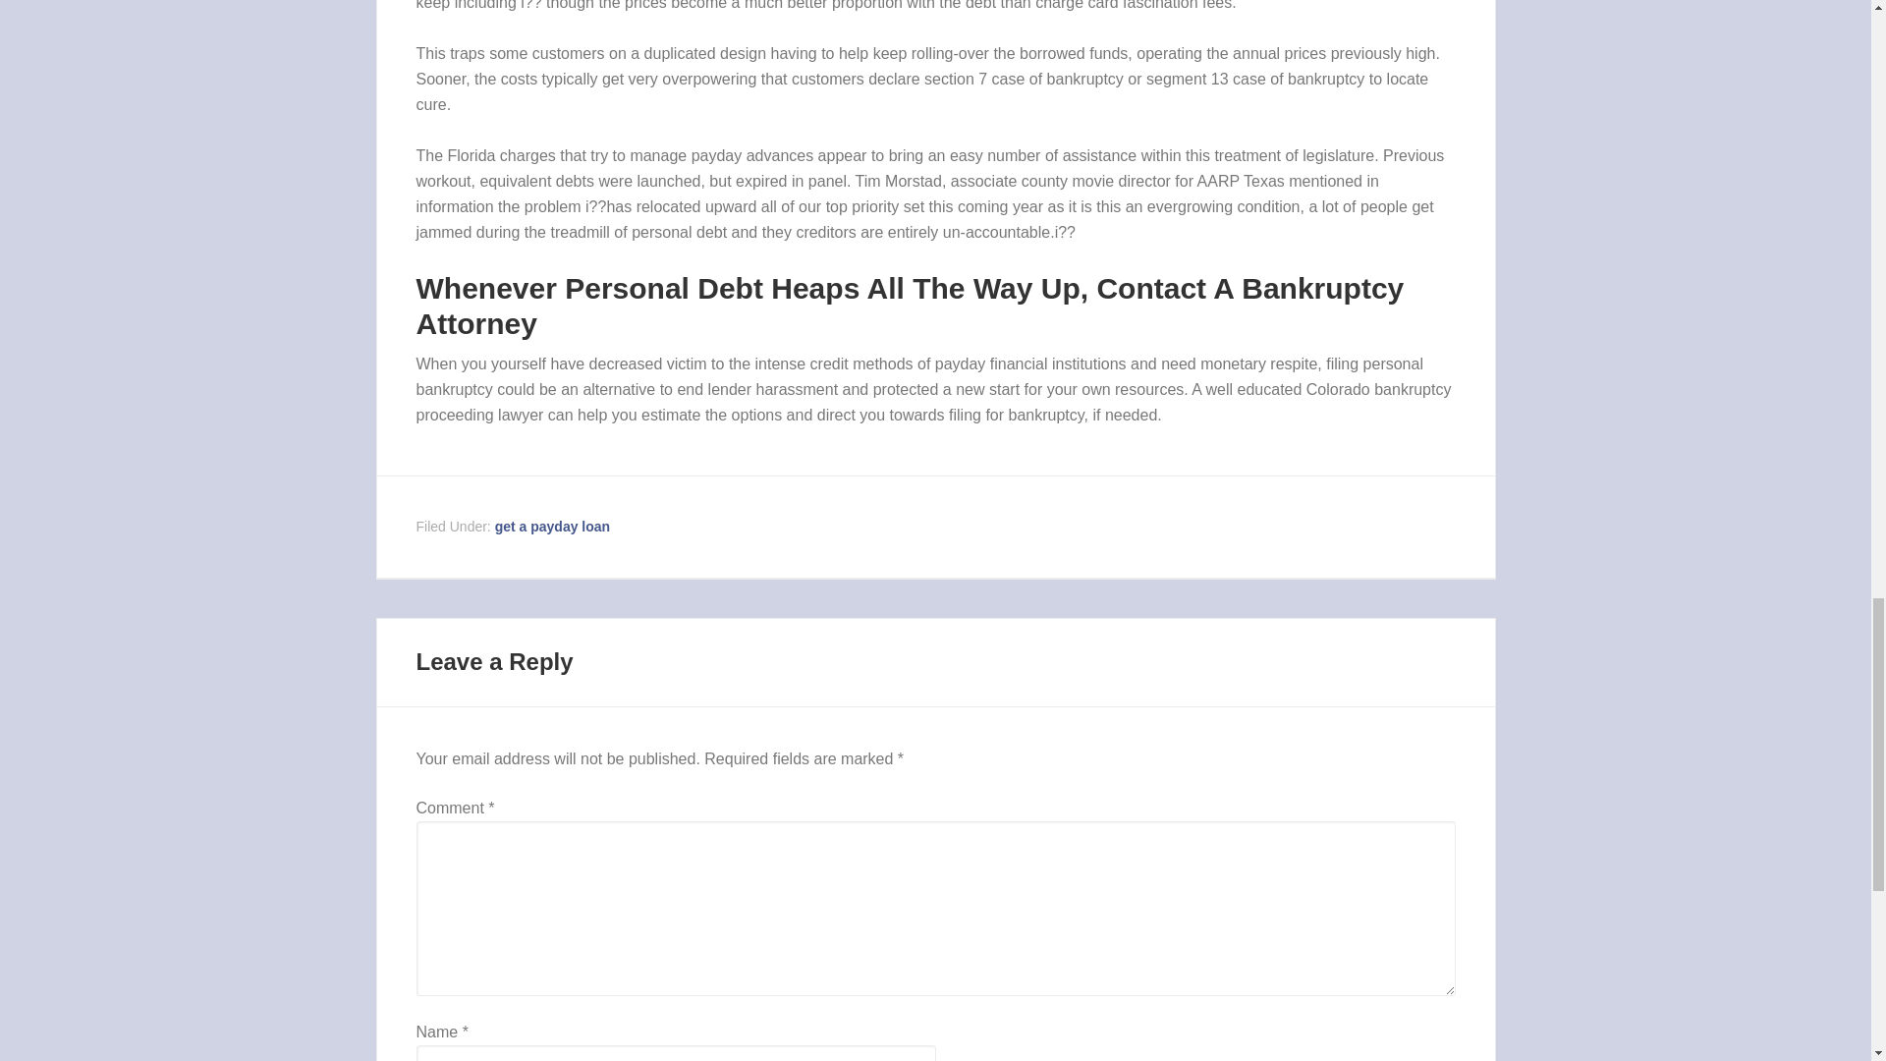  Describe the element at coordinates (552, 527) in the screenshot. I see `get a payday loan` at that location.